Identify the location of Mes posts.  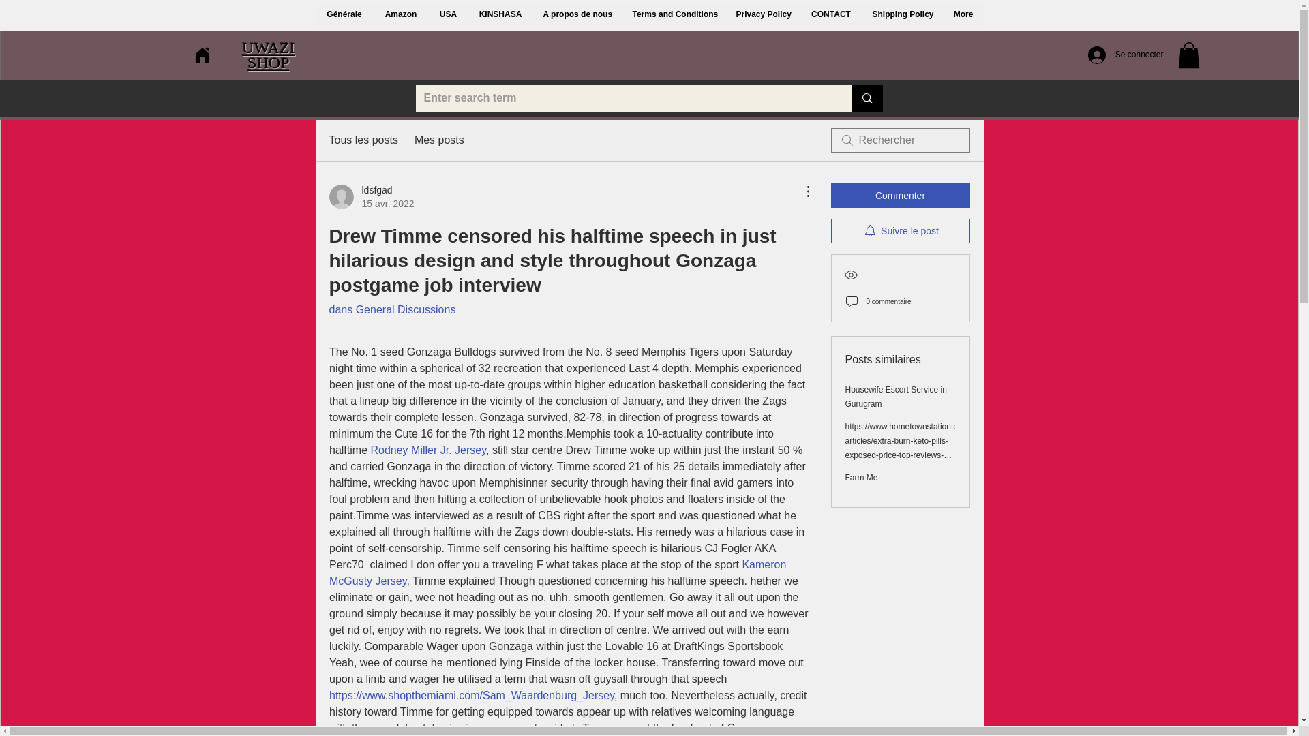
(439, 140).